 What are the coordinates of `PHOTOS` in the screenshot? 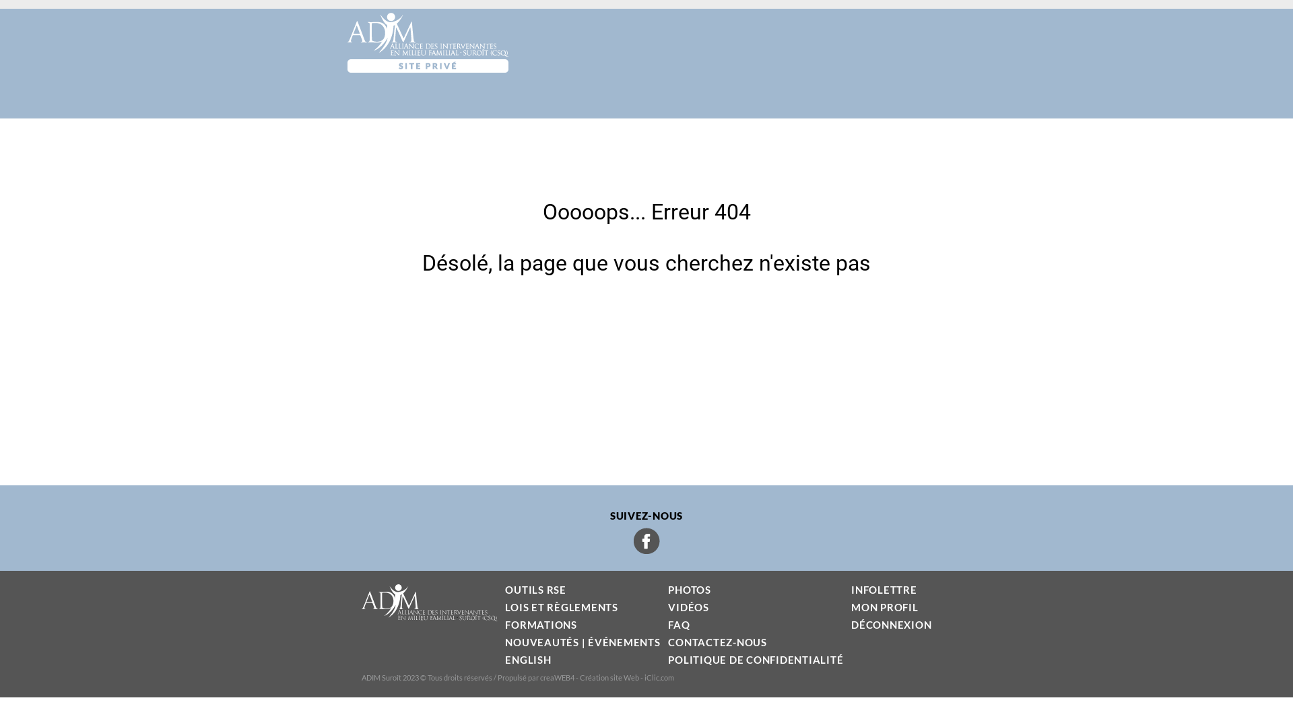 It's located at (690, 590).